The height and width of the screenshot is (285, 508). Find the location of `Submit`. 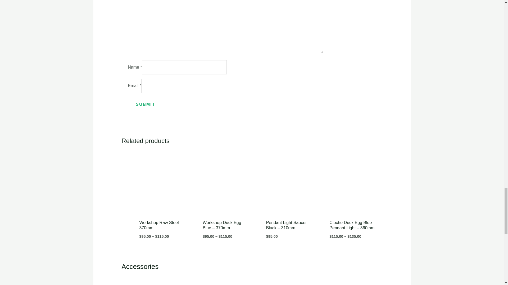

Submit is located at coordinates (146, 104).